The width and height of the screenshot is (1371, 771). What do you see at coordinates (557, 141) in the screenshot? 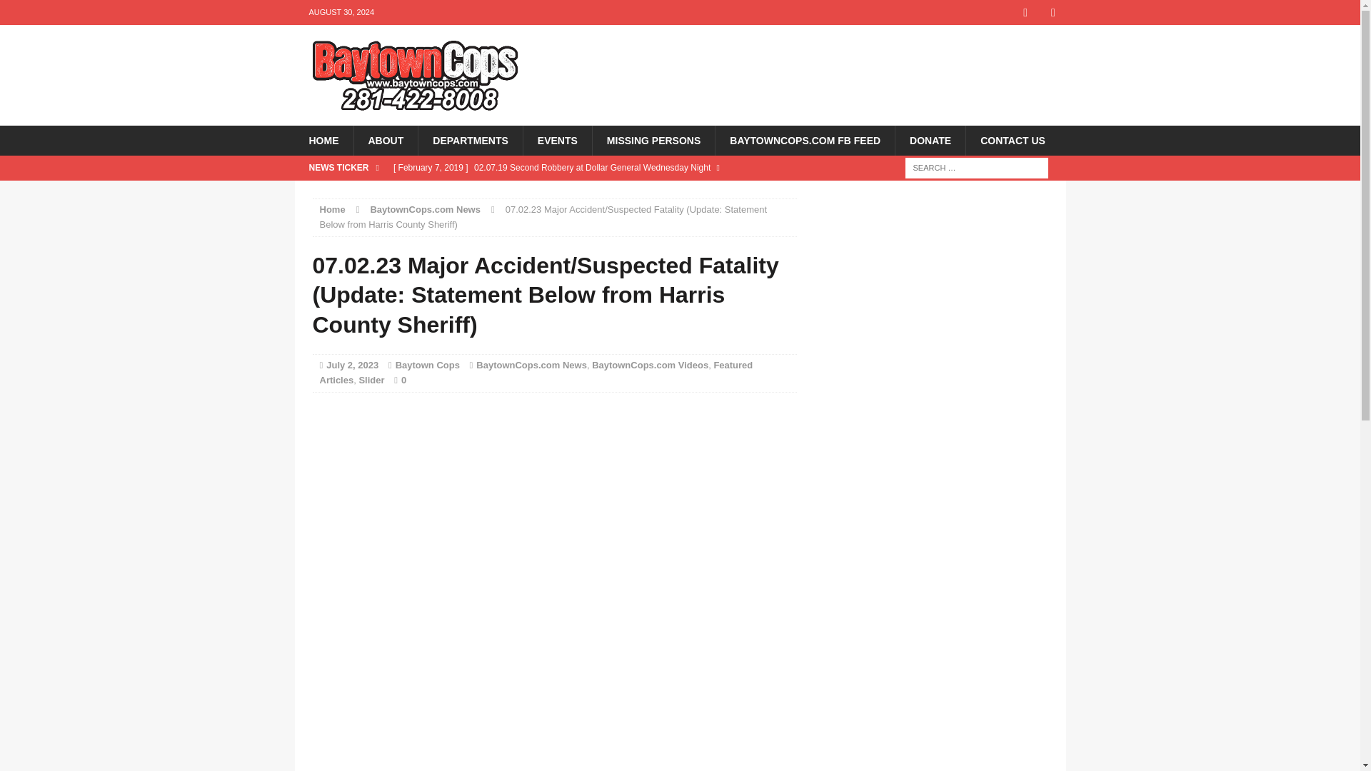
I see `EVENTS` at bounding box center [557, 141].